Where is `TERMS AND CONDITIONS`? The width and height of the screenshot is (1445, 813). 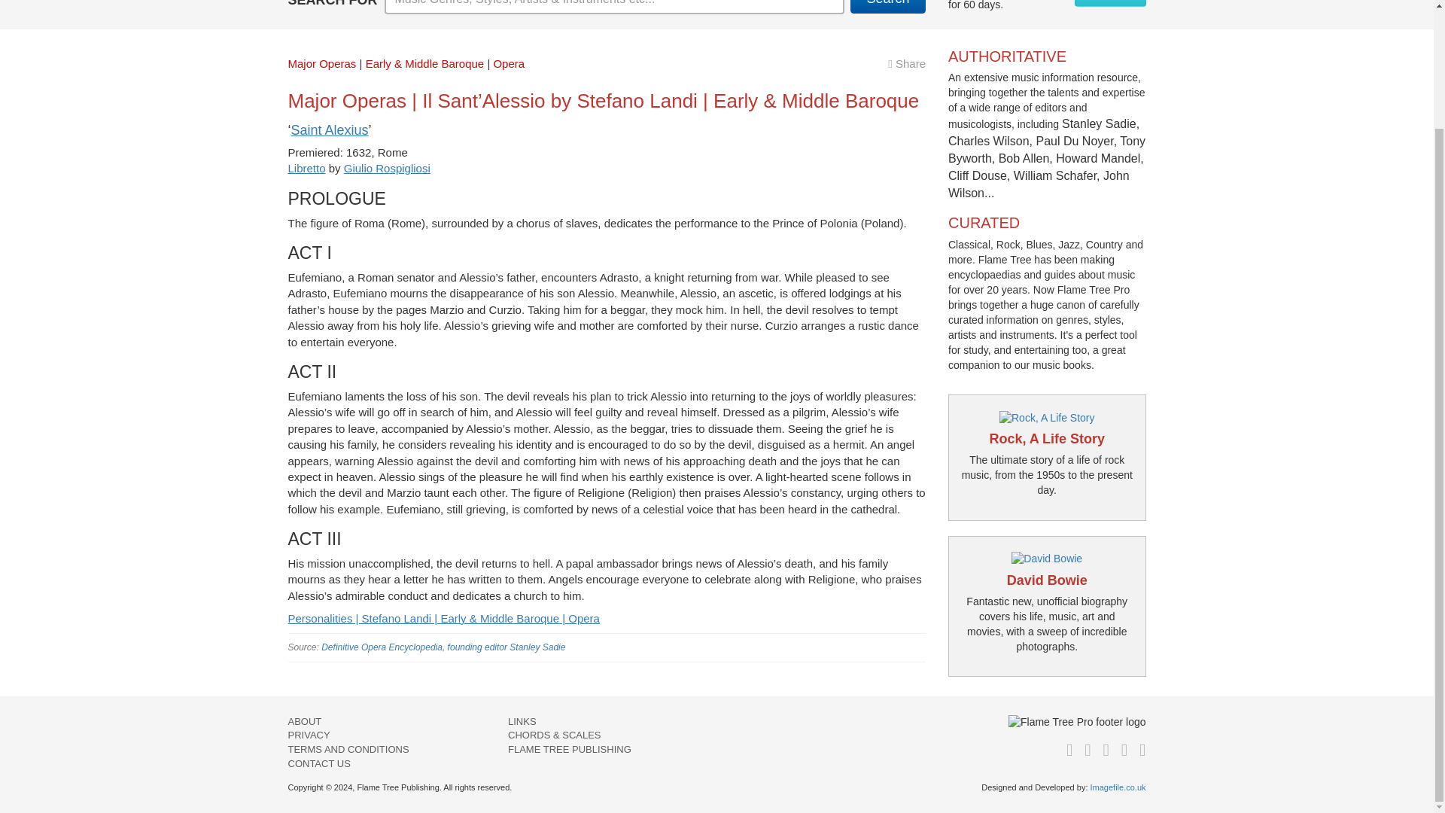 TERMS AND CONDITIONS is located at coordinates (348, 750).